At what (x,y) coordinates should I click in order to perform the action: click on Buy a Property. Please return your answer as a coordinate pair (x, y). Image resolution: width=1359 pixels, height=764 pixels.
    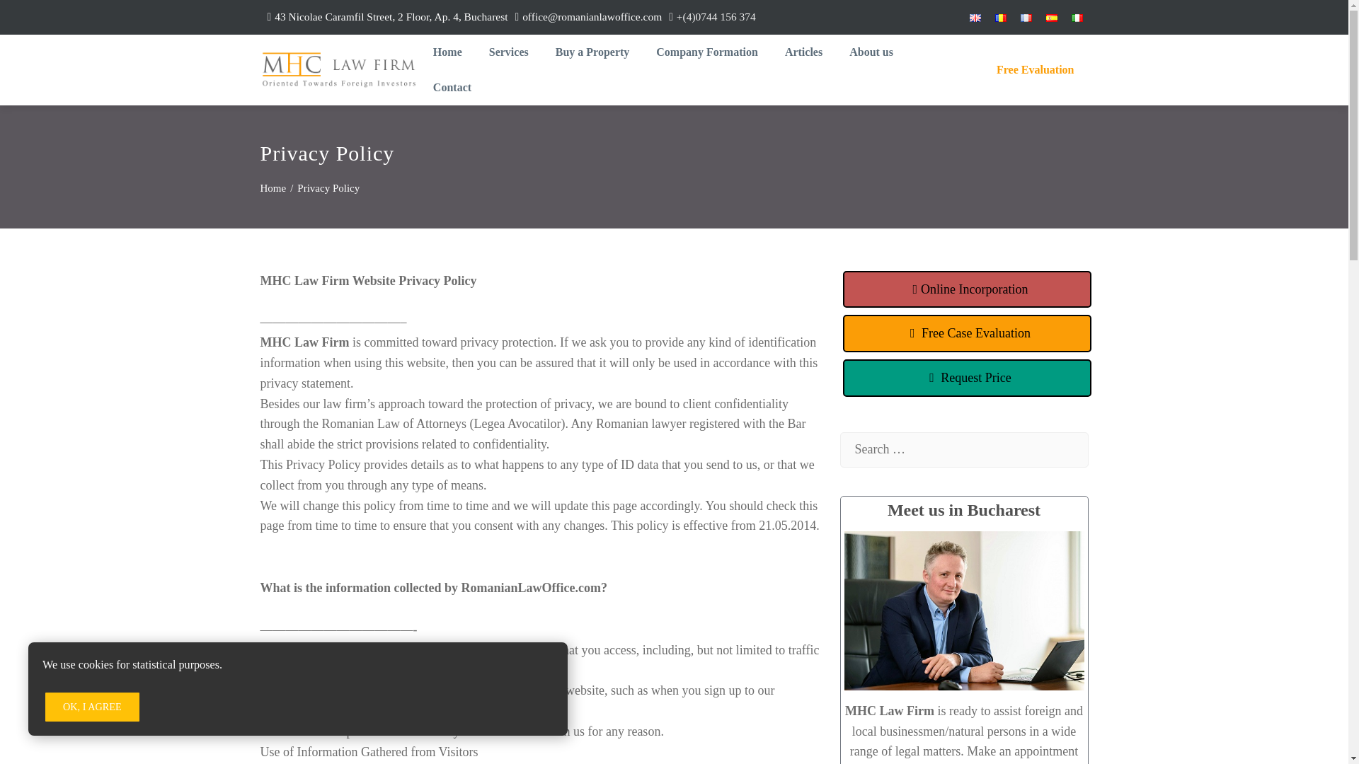
    Looking at the image, I should click on (593, 52).